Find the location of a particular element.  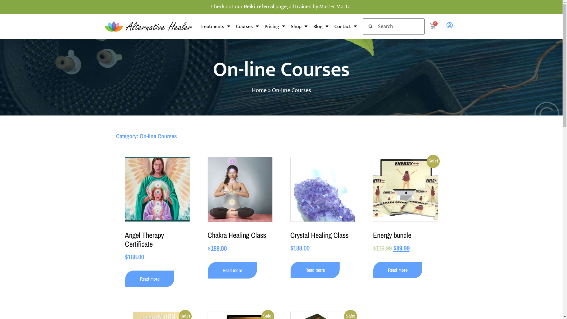

Contact is located at coordinates (346, 26).